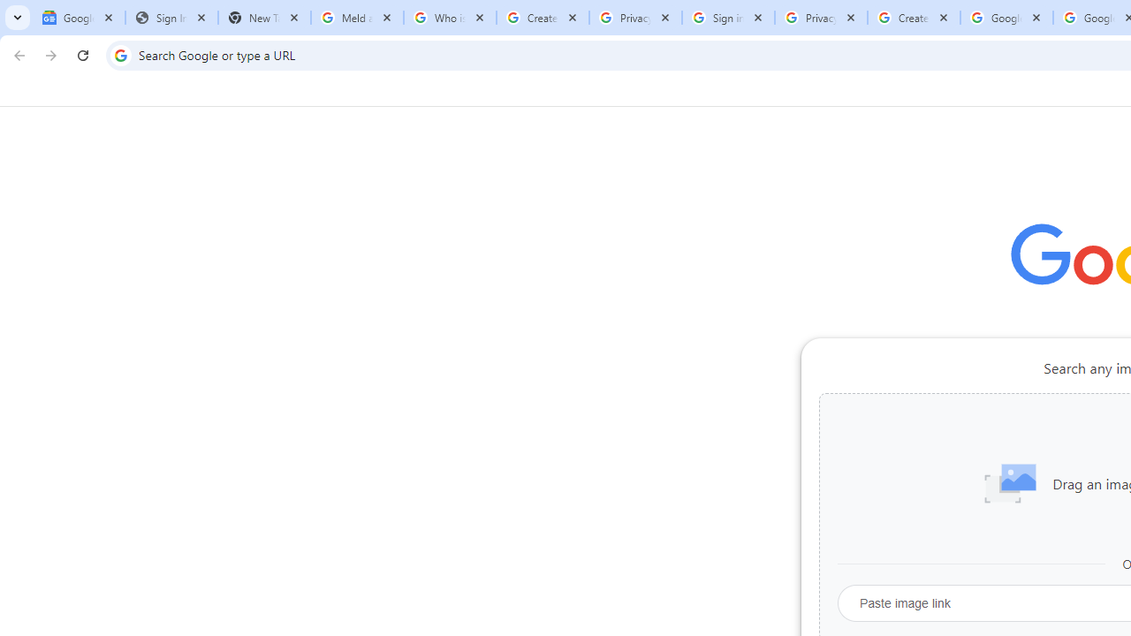  I want to click on Sign in - Google Accounts, so click(728, 18).